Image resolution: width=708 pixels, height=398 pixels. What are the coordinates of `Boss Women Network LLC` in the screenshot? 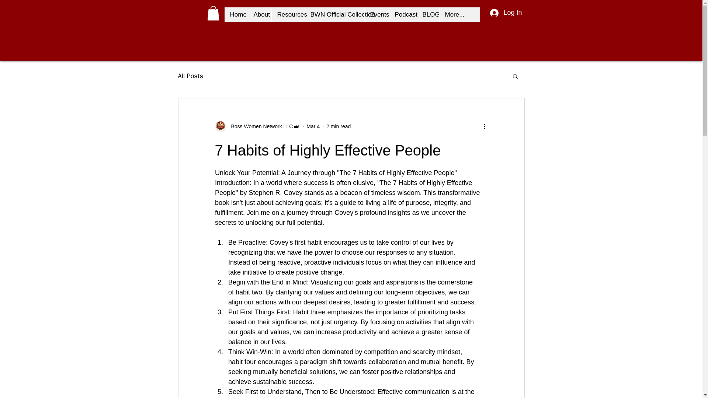 It's located at (257, 126).